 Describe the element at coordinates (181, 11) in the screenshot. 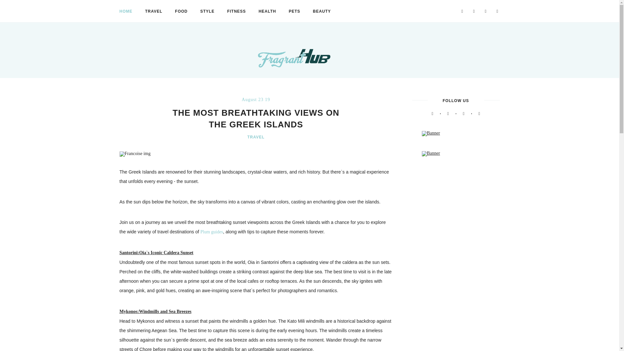

I see `FOOD` at that location.